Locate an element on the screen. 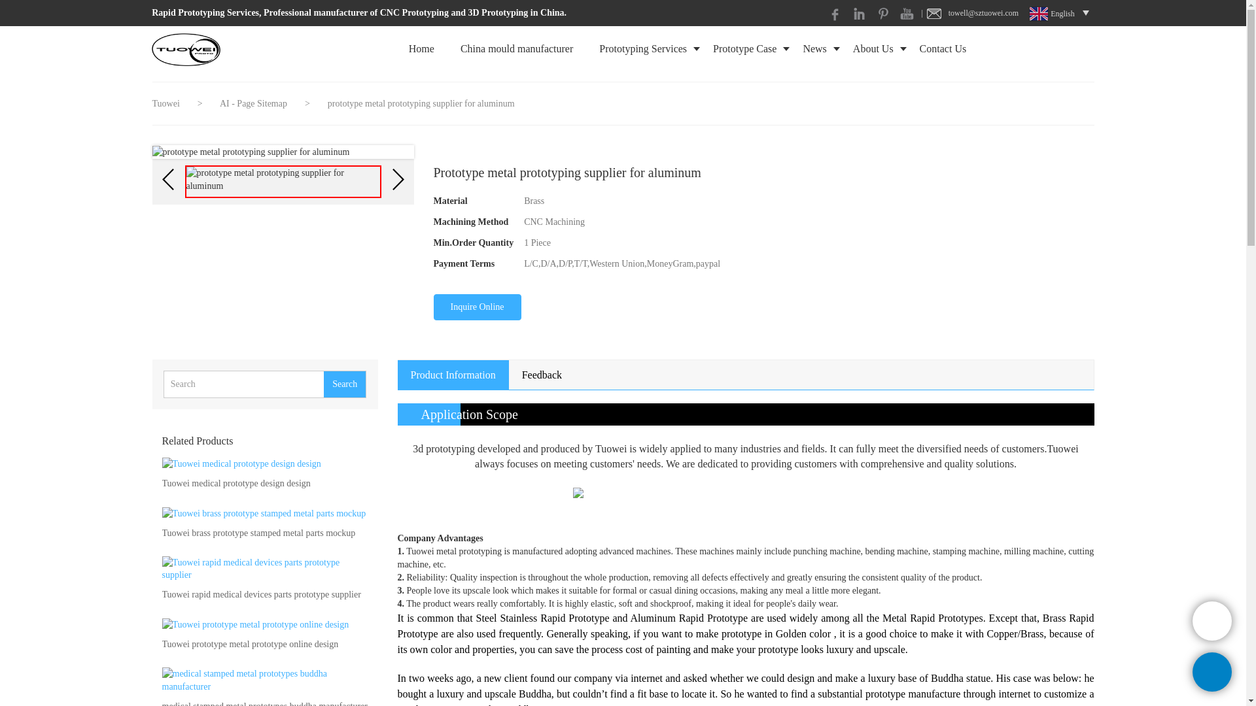 The height and width of the screenshot is (706, 1256). China mould manufacturer is located at coordinates (517, 48).